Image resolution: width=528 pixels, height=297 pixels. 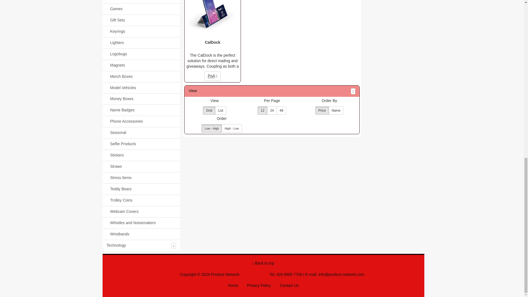 What do you see at coordinates (212, 128) in the screenshot?
I see `Order by Low - High` at bounding box center [212, 128].